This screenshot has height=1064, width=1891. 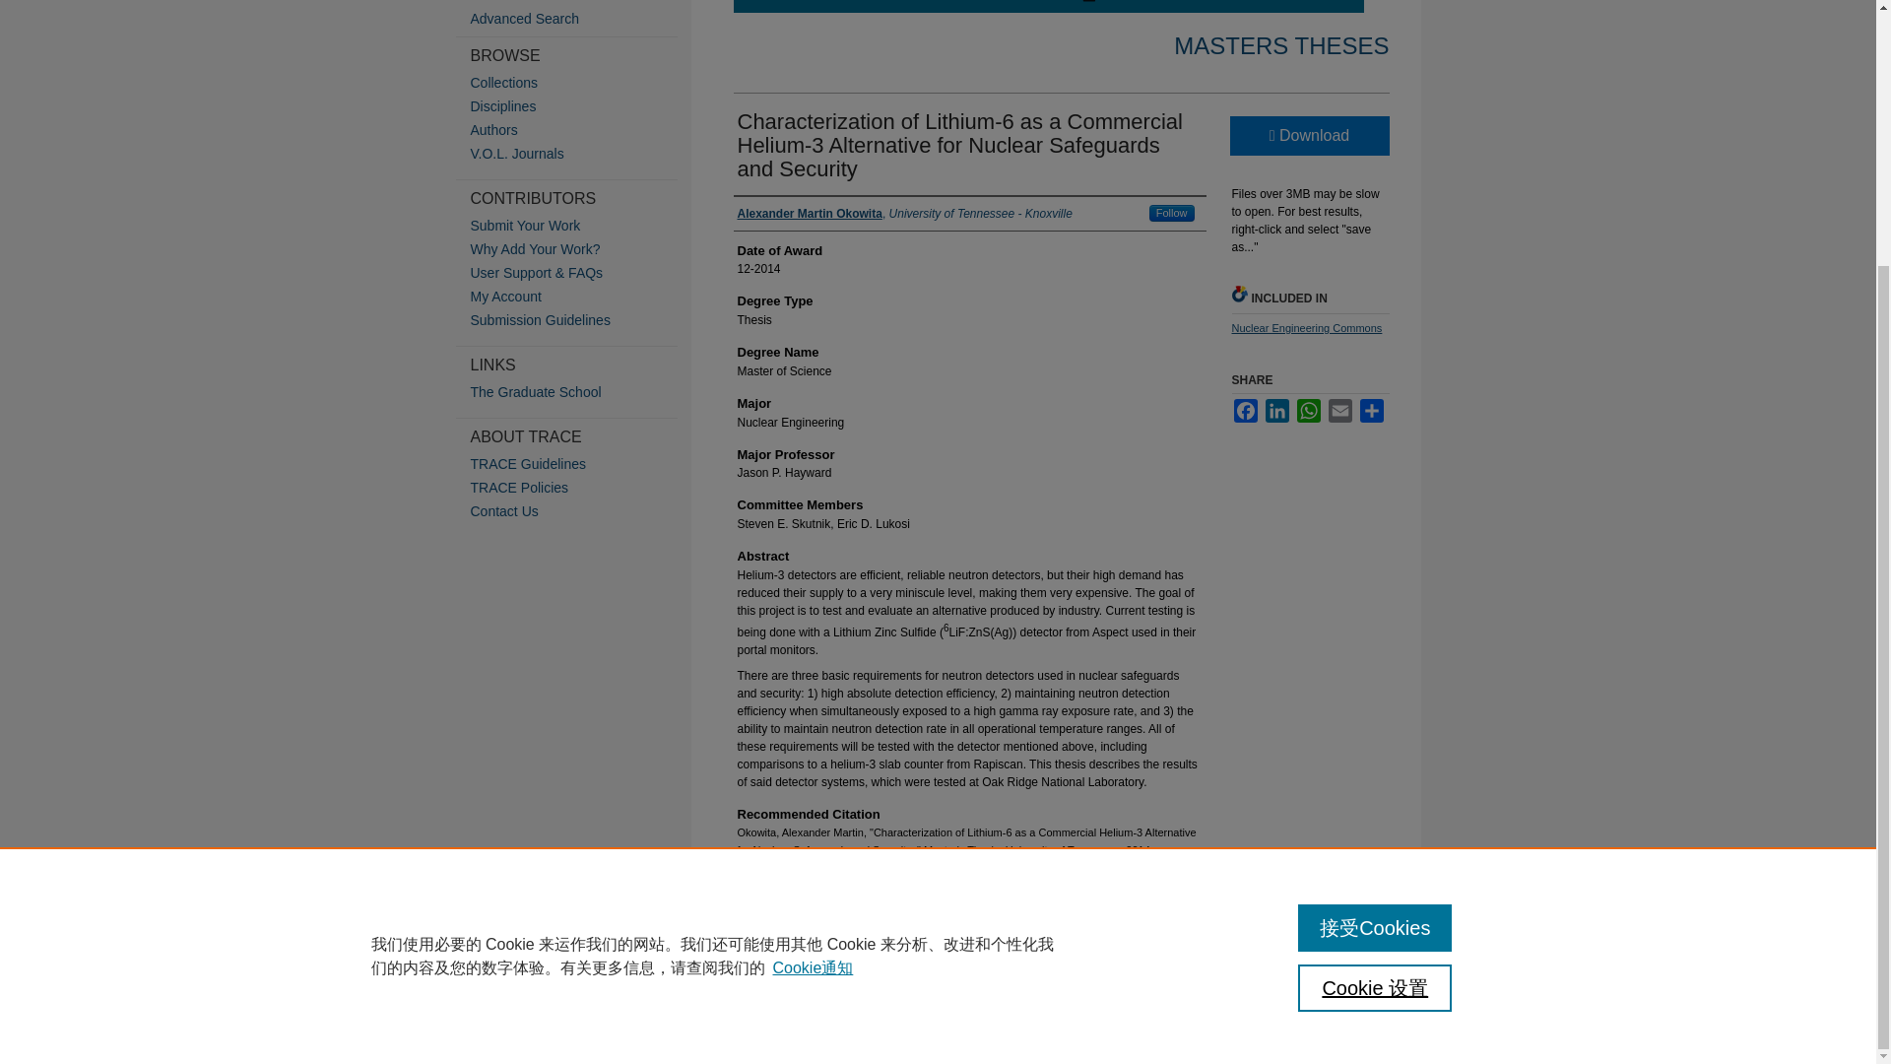 I want to click on Browse by Author, so click(x=581, y=130).